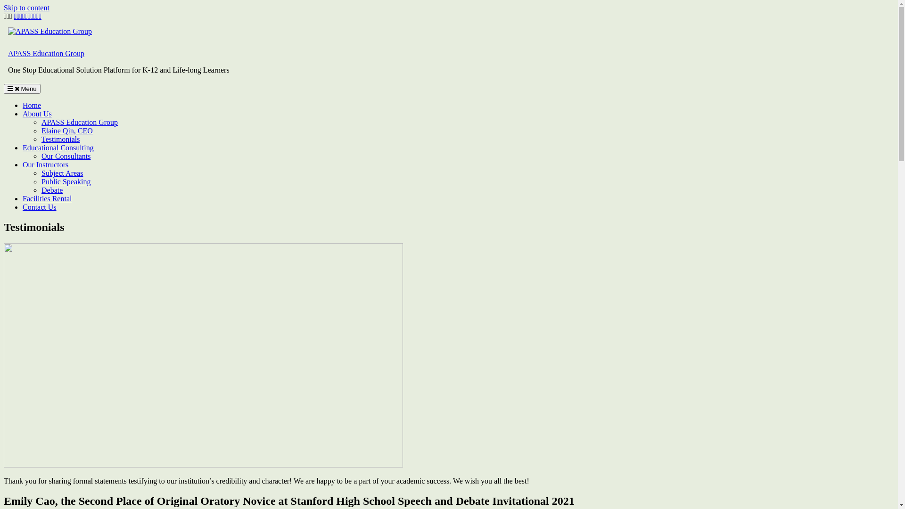 The width and height of the screenshot is (905, 509). What do you see at coordinates (66, 182) in the screenshot?
I see `Public Speaking` at bounding box center [66, 182].